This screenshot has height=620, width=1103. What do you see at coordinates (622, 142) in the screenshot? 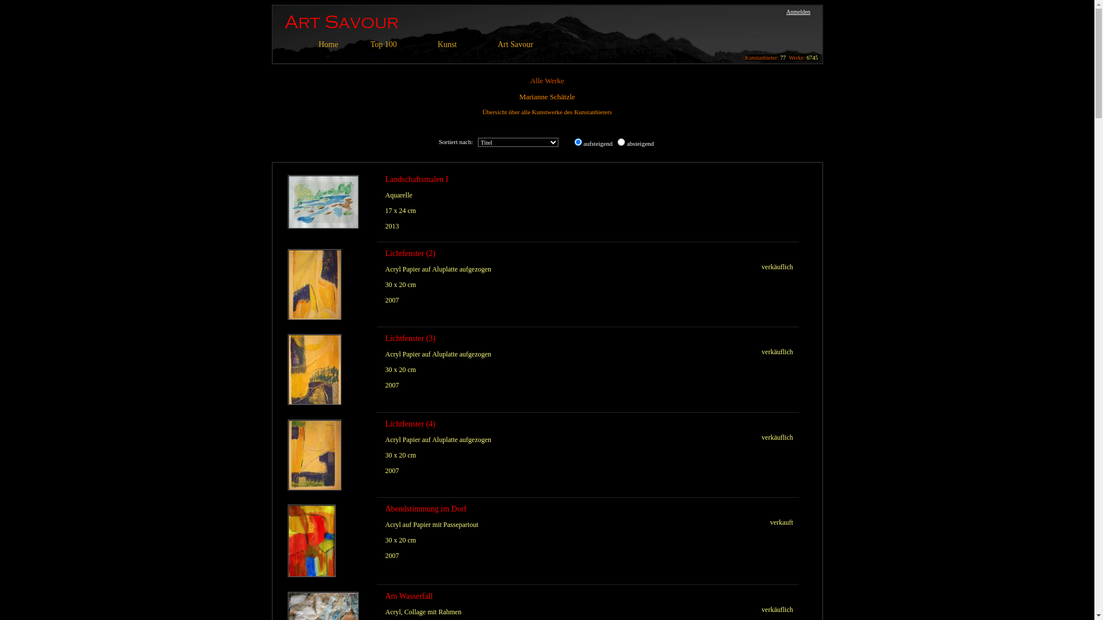
I see `absteigend` at bounding box center [622, 142].